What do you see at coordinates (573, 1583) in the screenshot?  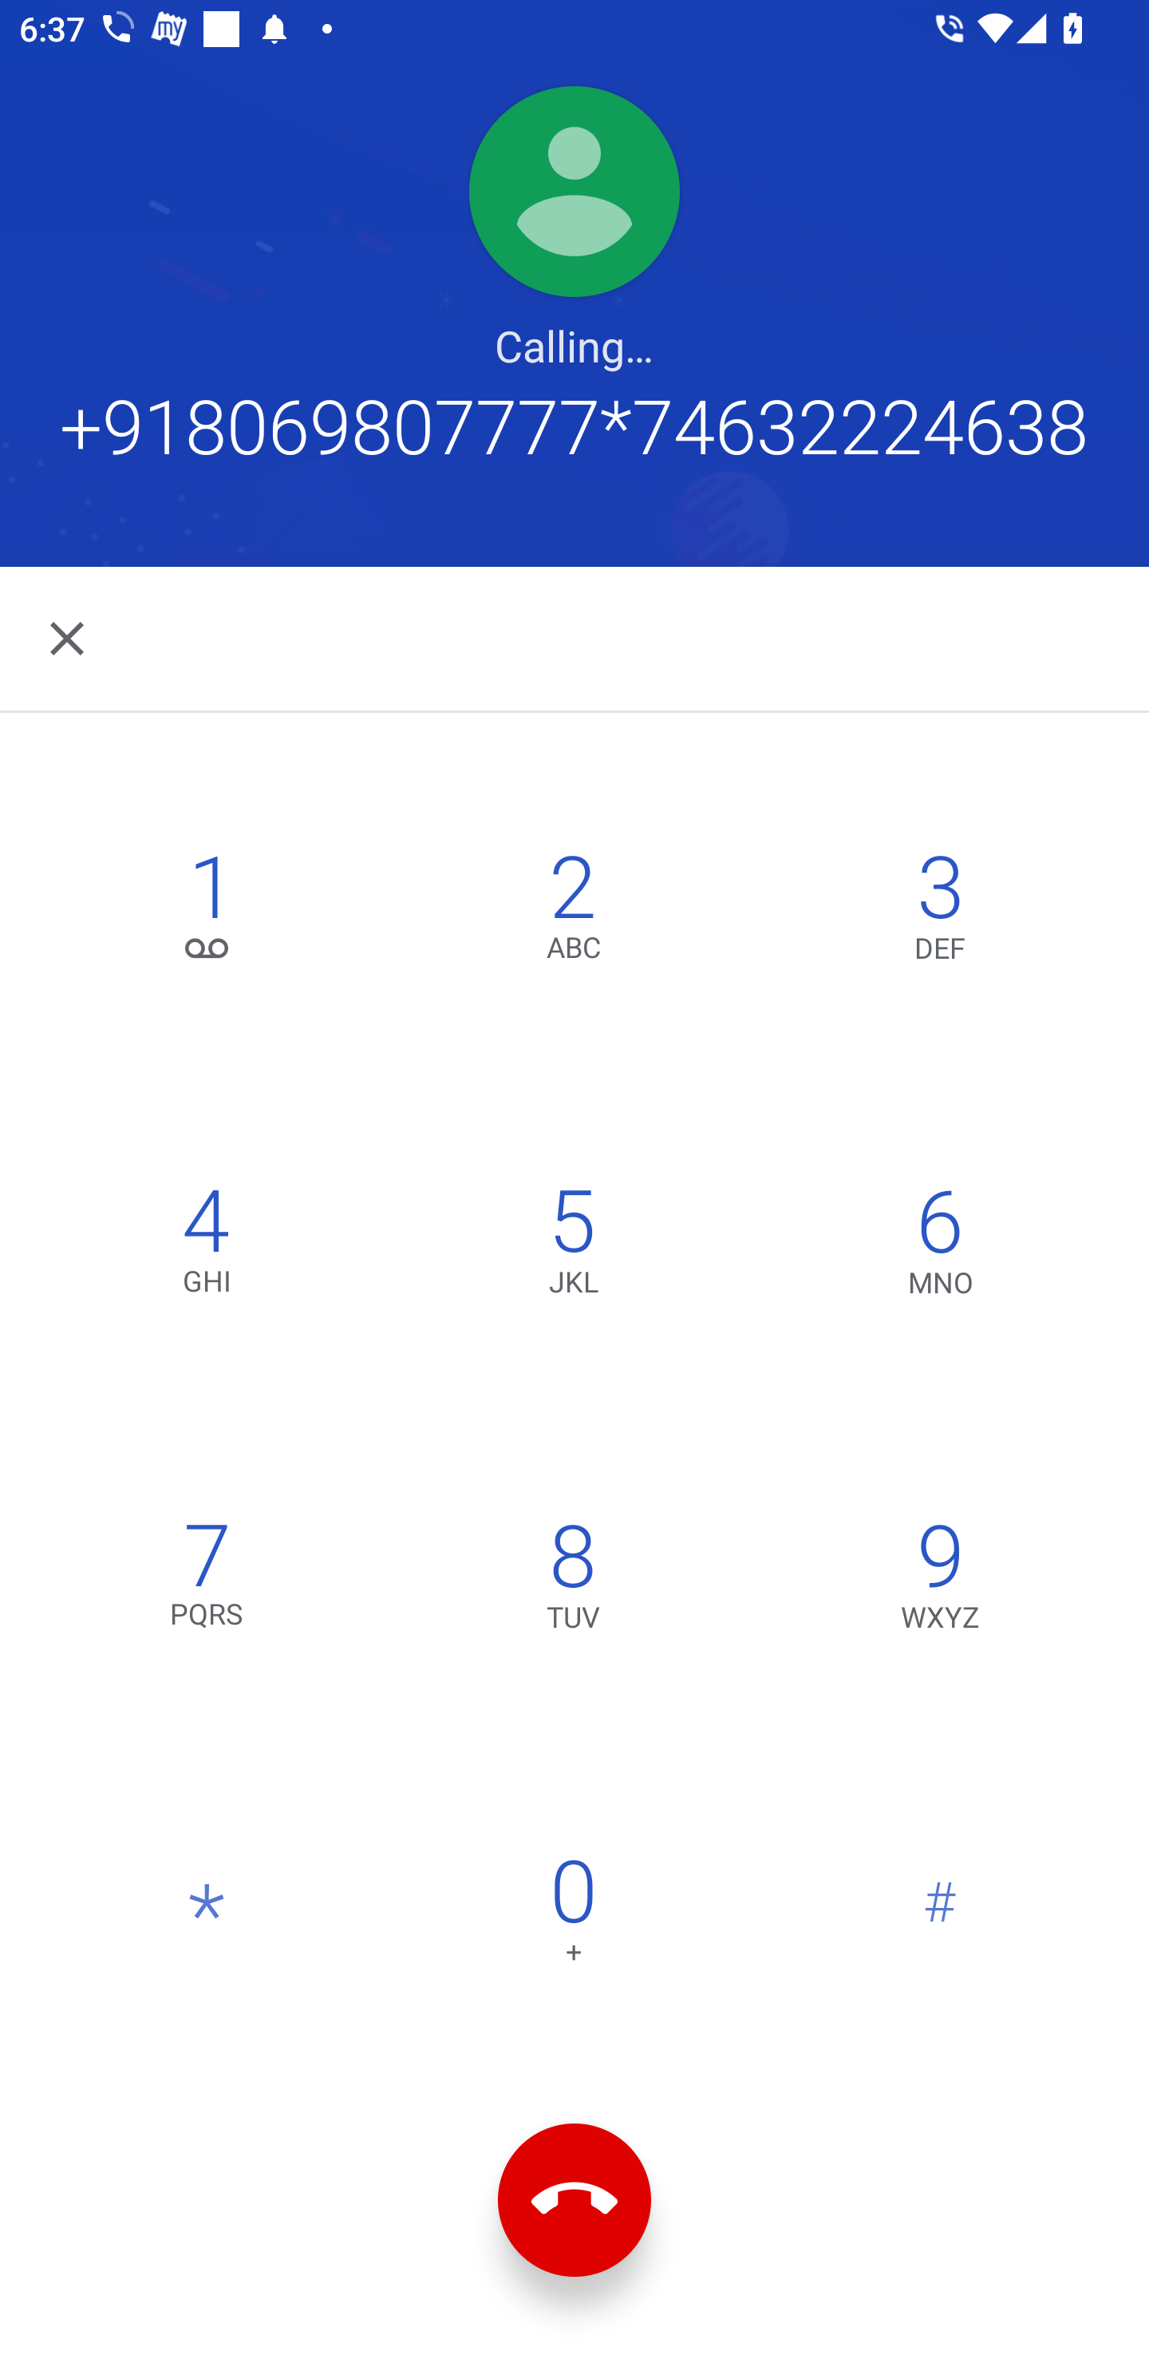 I see `8,TUV 8 TUV` at bounding box center [573, 1583].